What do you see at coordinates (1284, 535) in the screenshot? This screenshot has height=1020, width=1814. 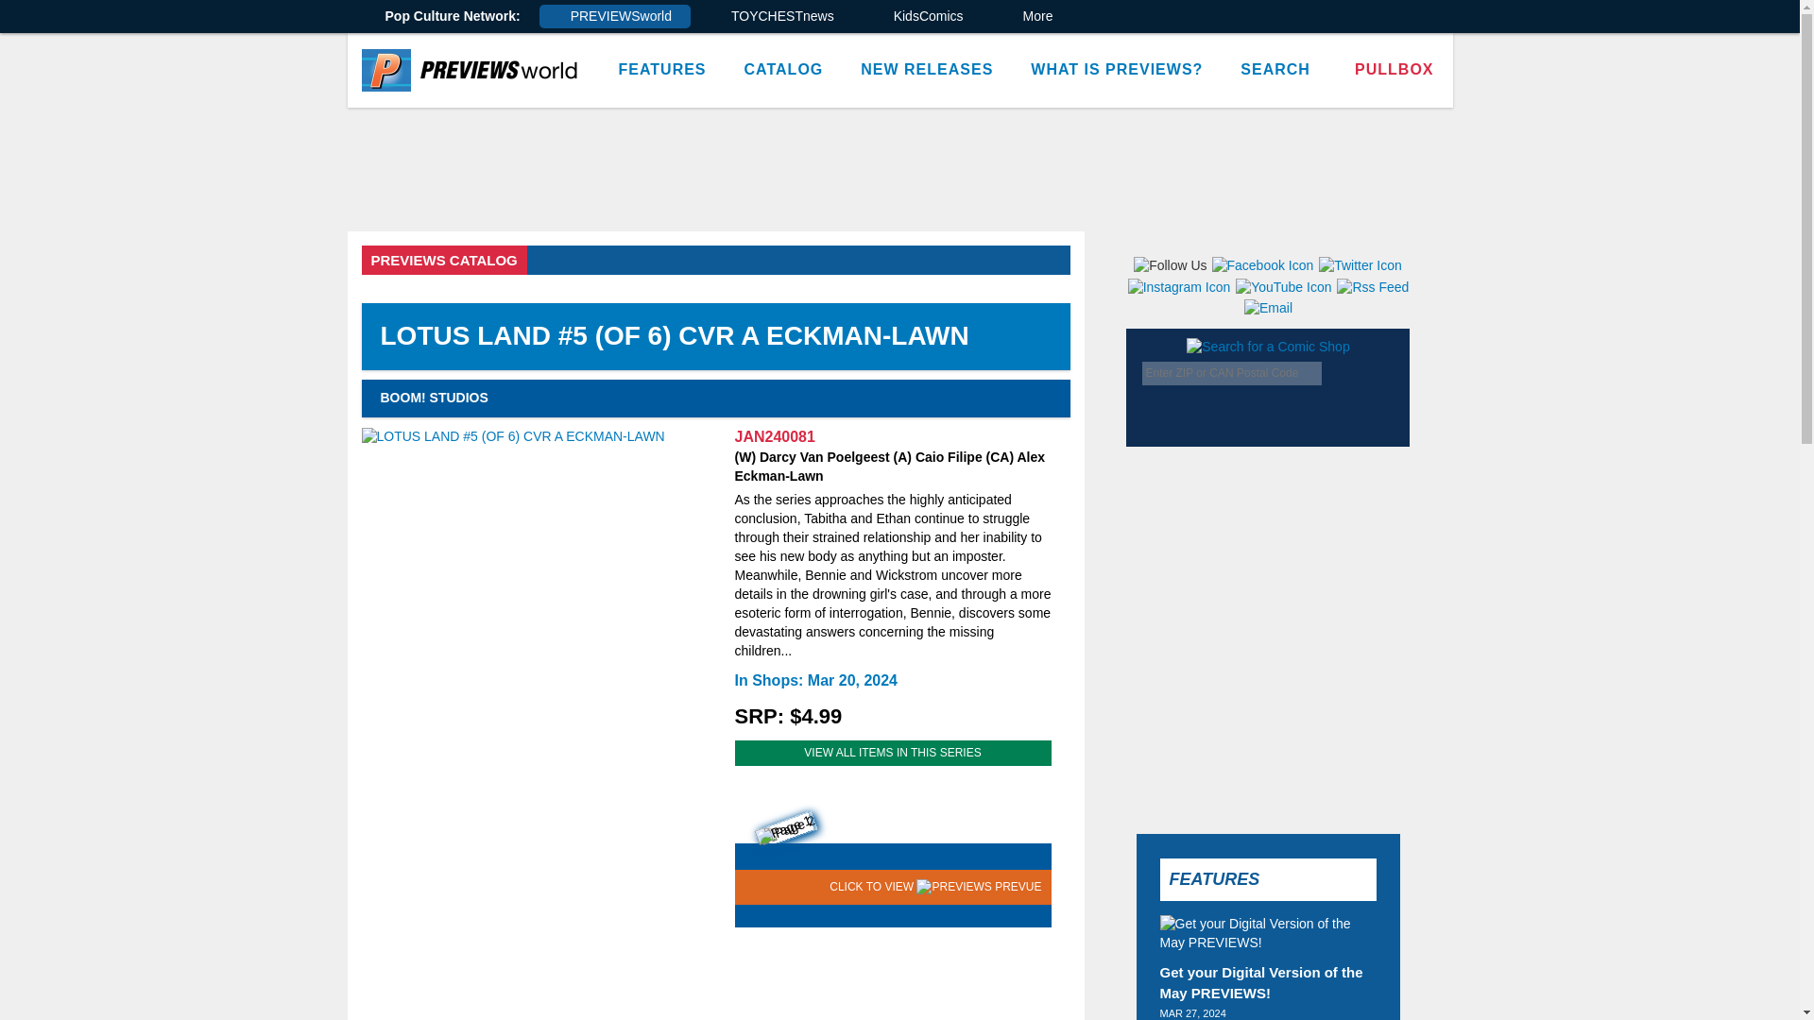 I see `Email Address Input for Newsletter Signup` at bounding box center [1284, 535].